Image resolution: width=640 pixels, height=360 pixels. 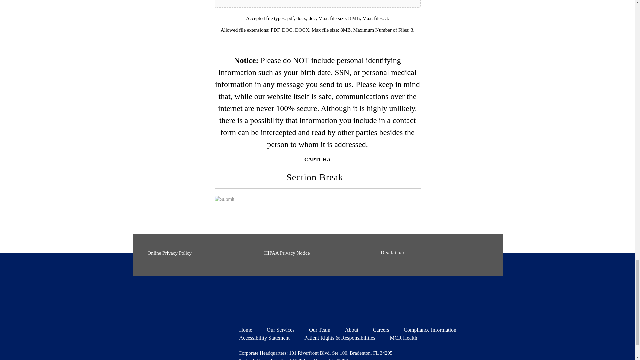 What do you see at coordinates (281, 329) in the screenshot?
I see `Our Services` at bounding box center [281, 329].